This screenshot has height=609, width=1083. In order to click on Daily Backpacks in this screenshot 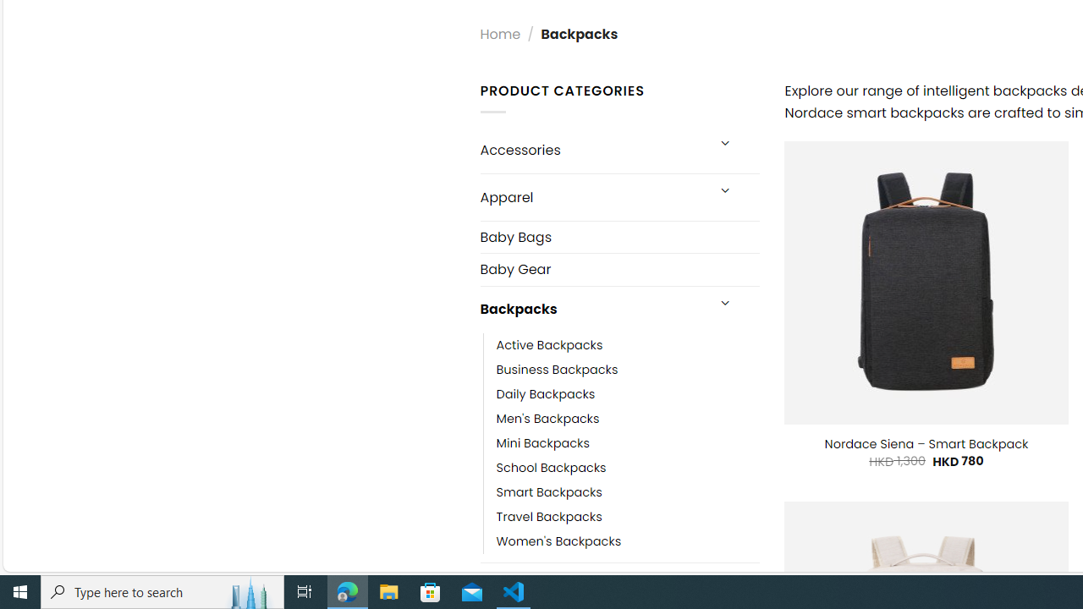, I will do `click(628, 393)`.